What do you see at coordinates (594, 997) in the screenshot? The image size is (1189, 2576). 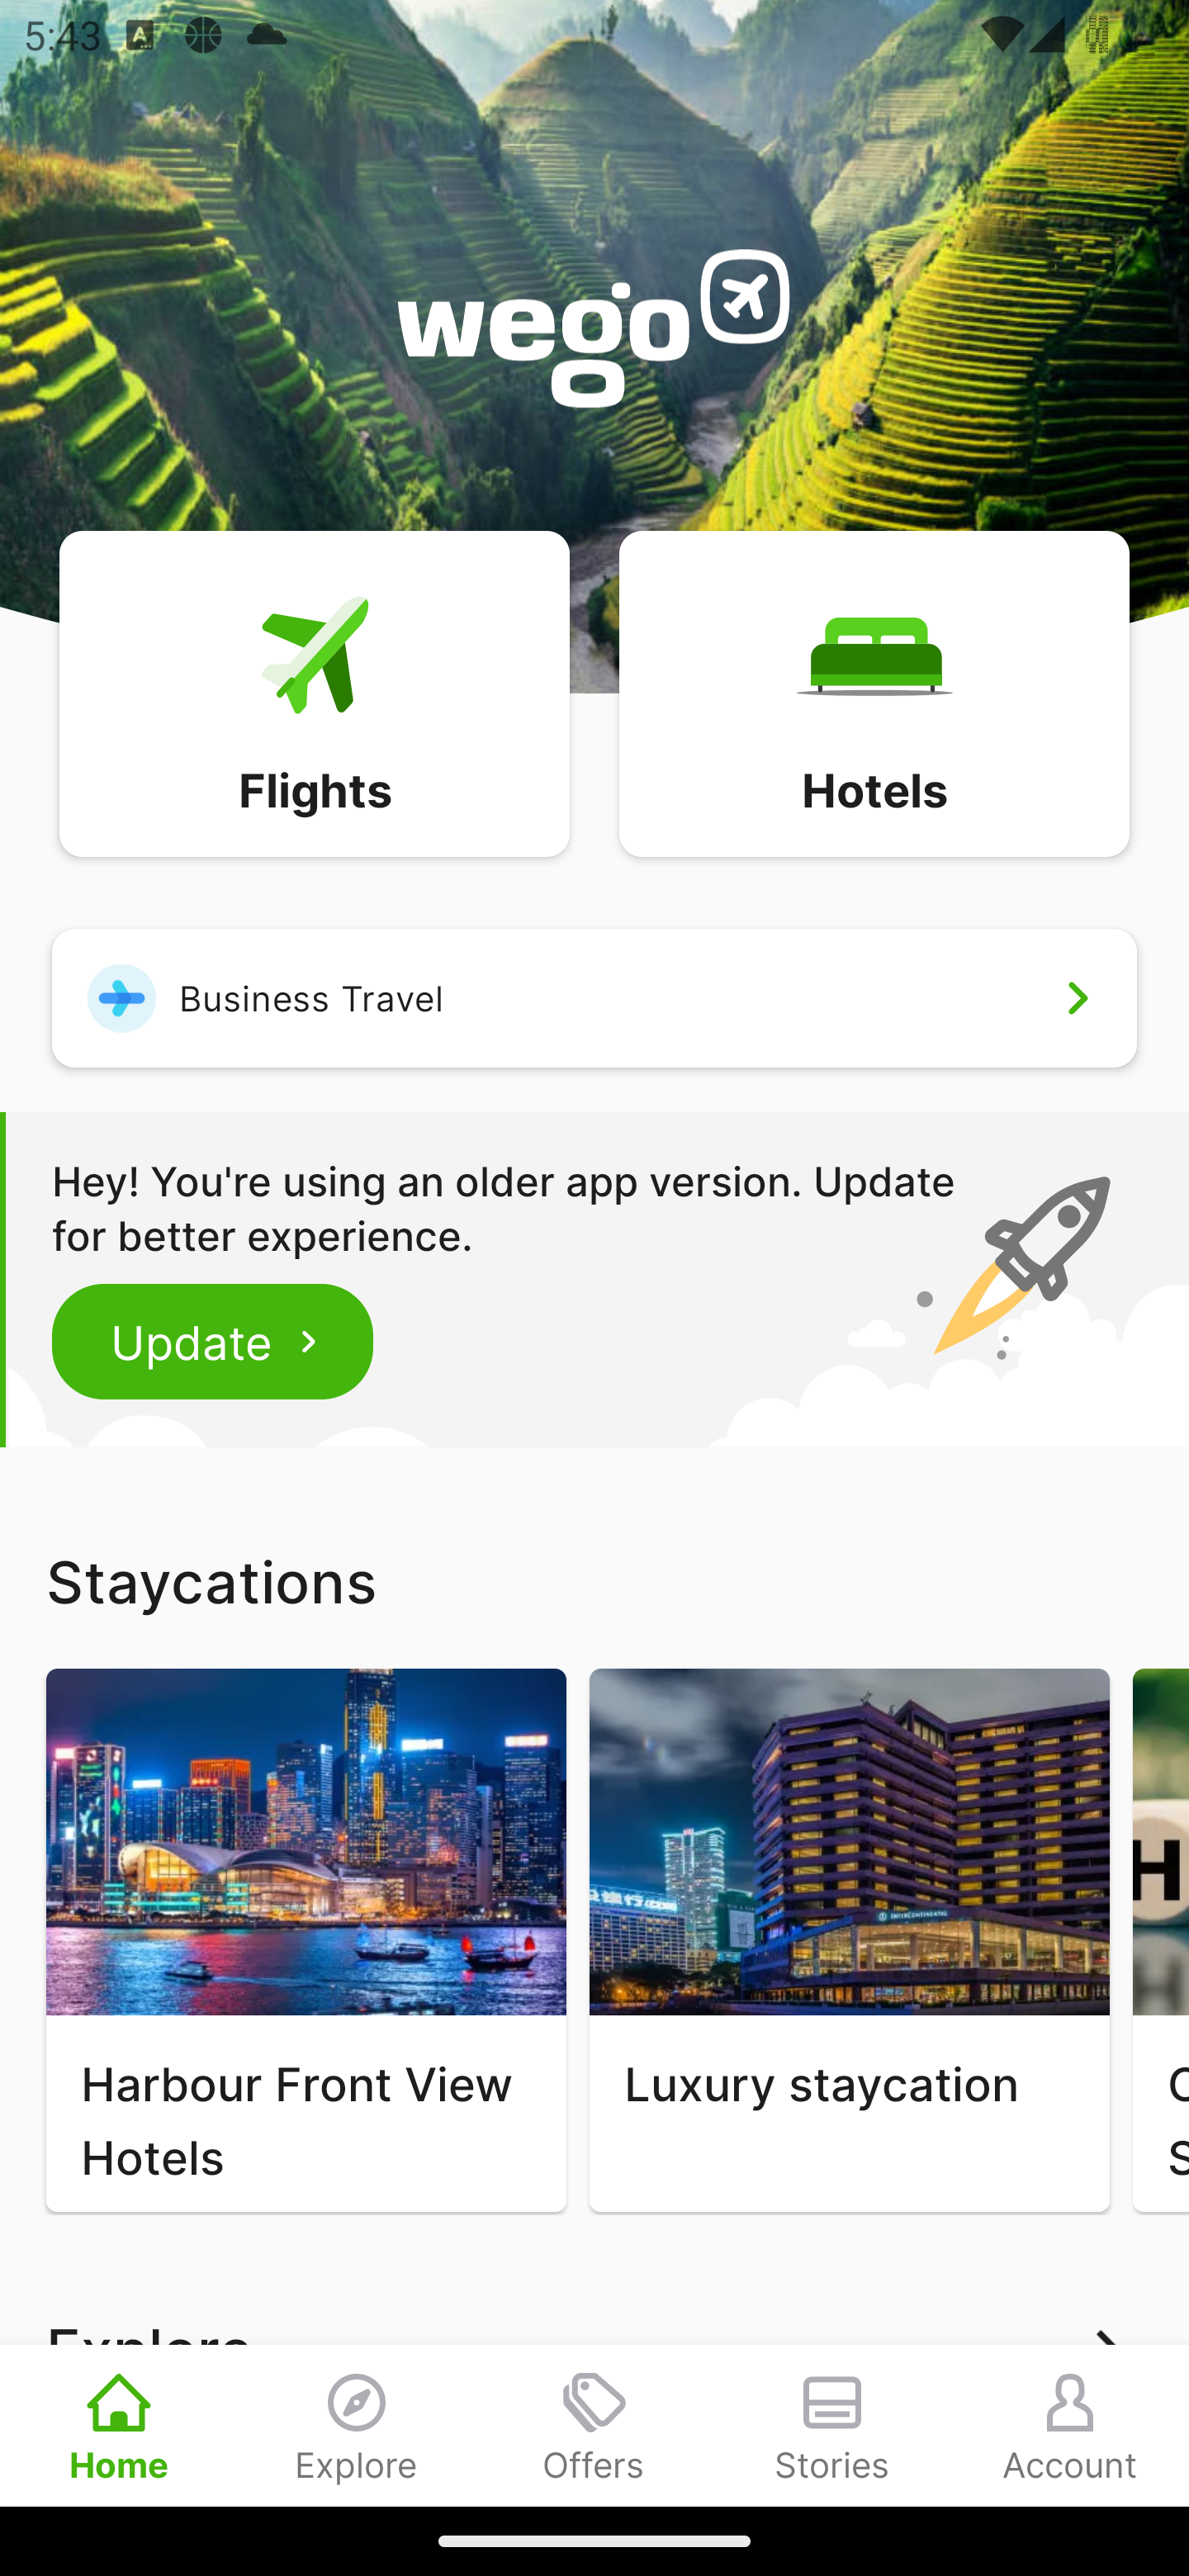 I see `Business Travel` at bounding box center [594, 997].